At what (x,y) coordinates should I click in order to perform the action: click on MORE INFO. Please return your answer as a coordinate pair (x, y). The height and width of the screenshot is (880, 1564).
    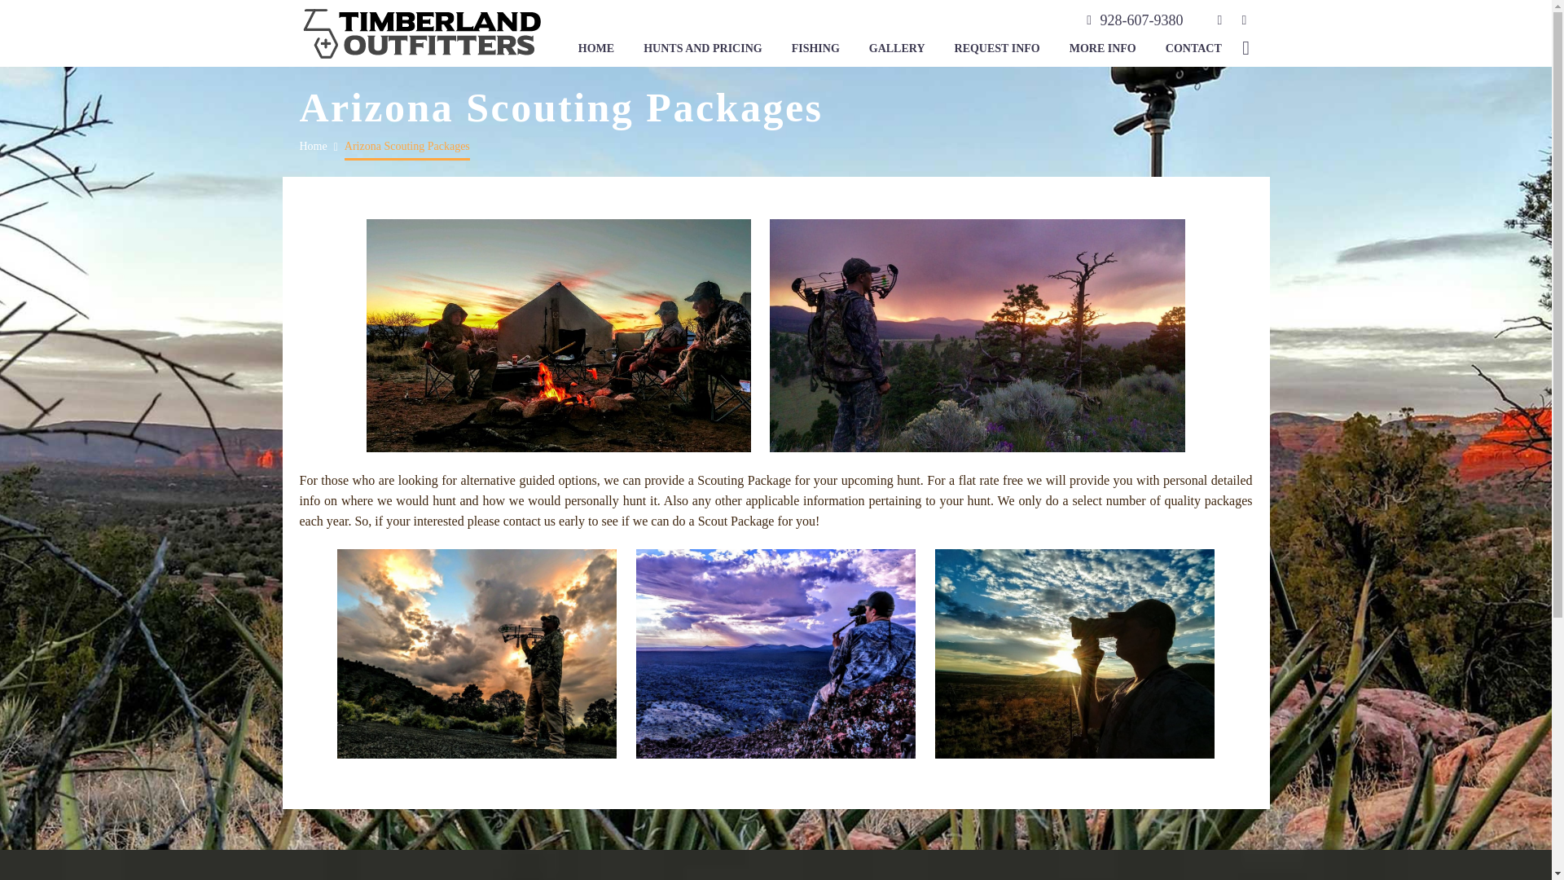
    Looking at the image, I should click on (1102, 49).